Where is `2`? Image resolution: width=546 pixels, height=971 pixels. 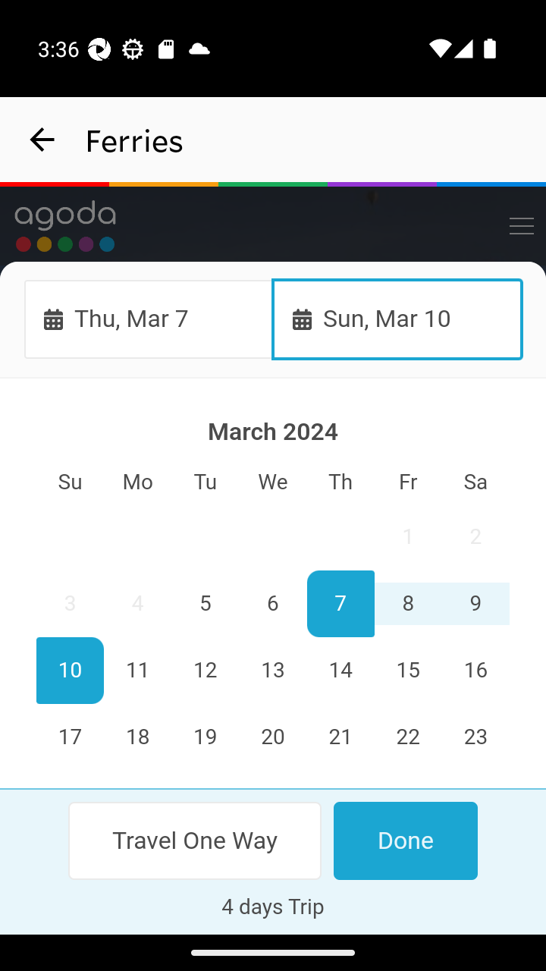
2 is located at coordinates (475, 537).